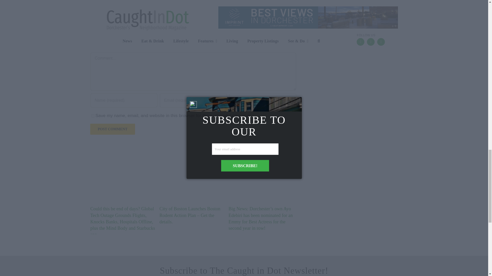 Image resolution: width=492 pixels, height=276 pixels. What do you see at coordinates (93, 116) in the screenshot?
I see `yes` at bounding box center [93, 116].